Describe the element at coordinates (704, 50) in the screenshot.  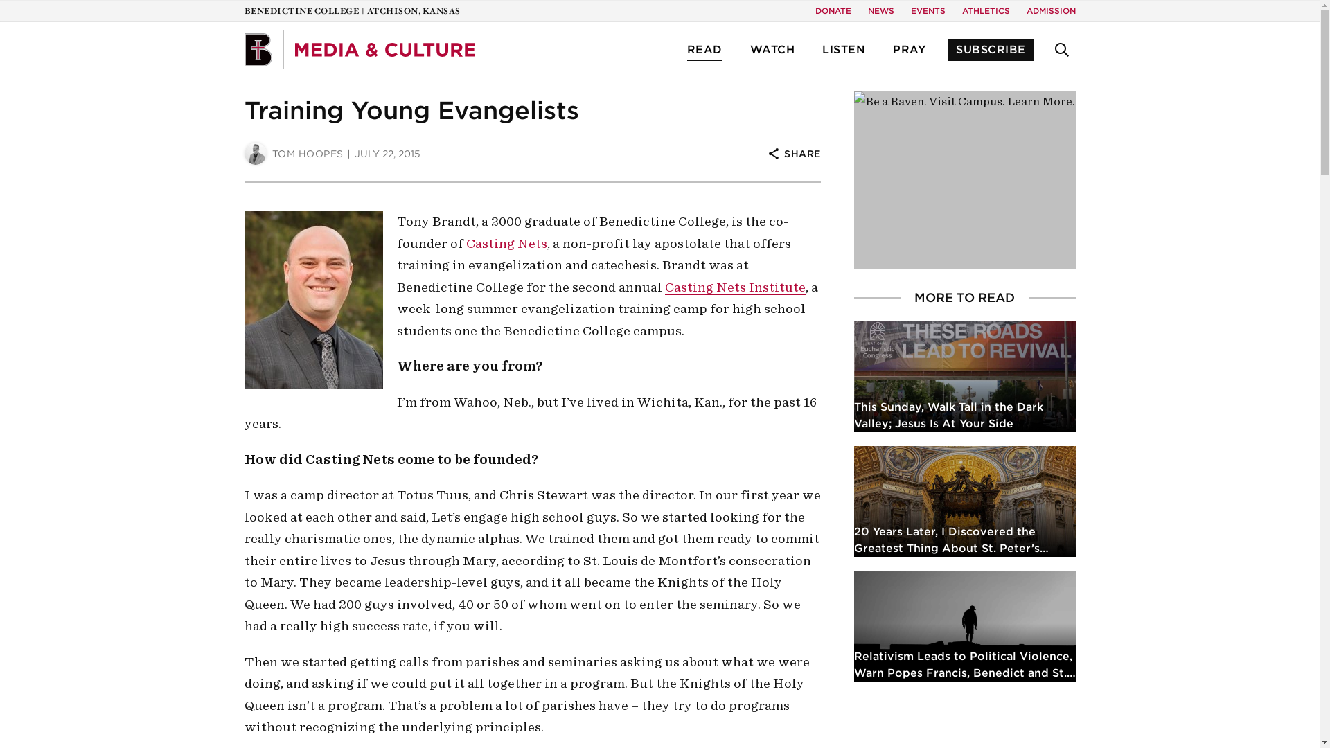
I see `READ` at that location.